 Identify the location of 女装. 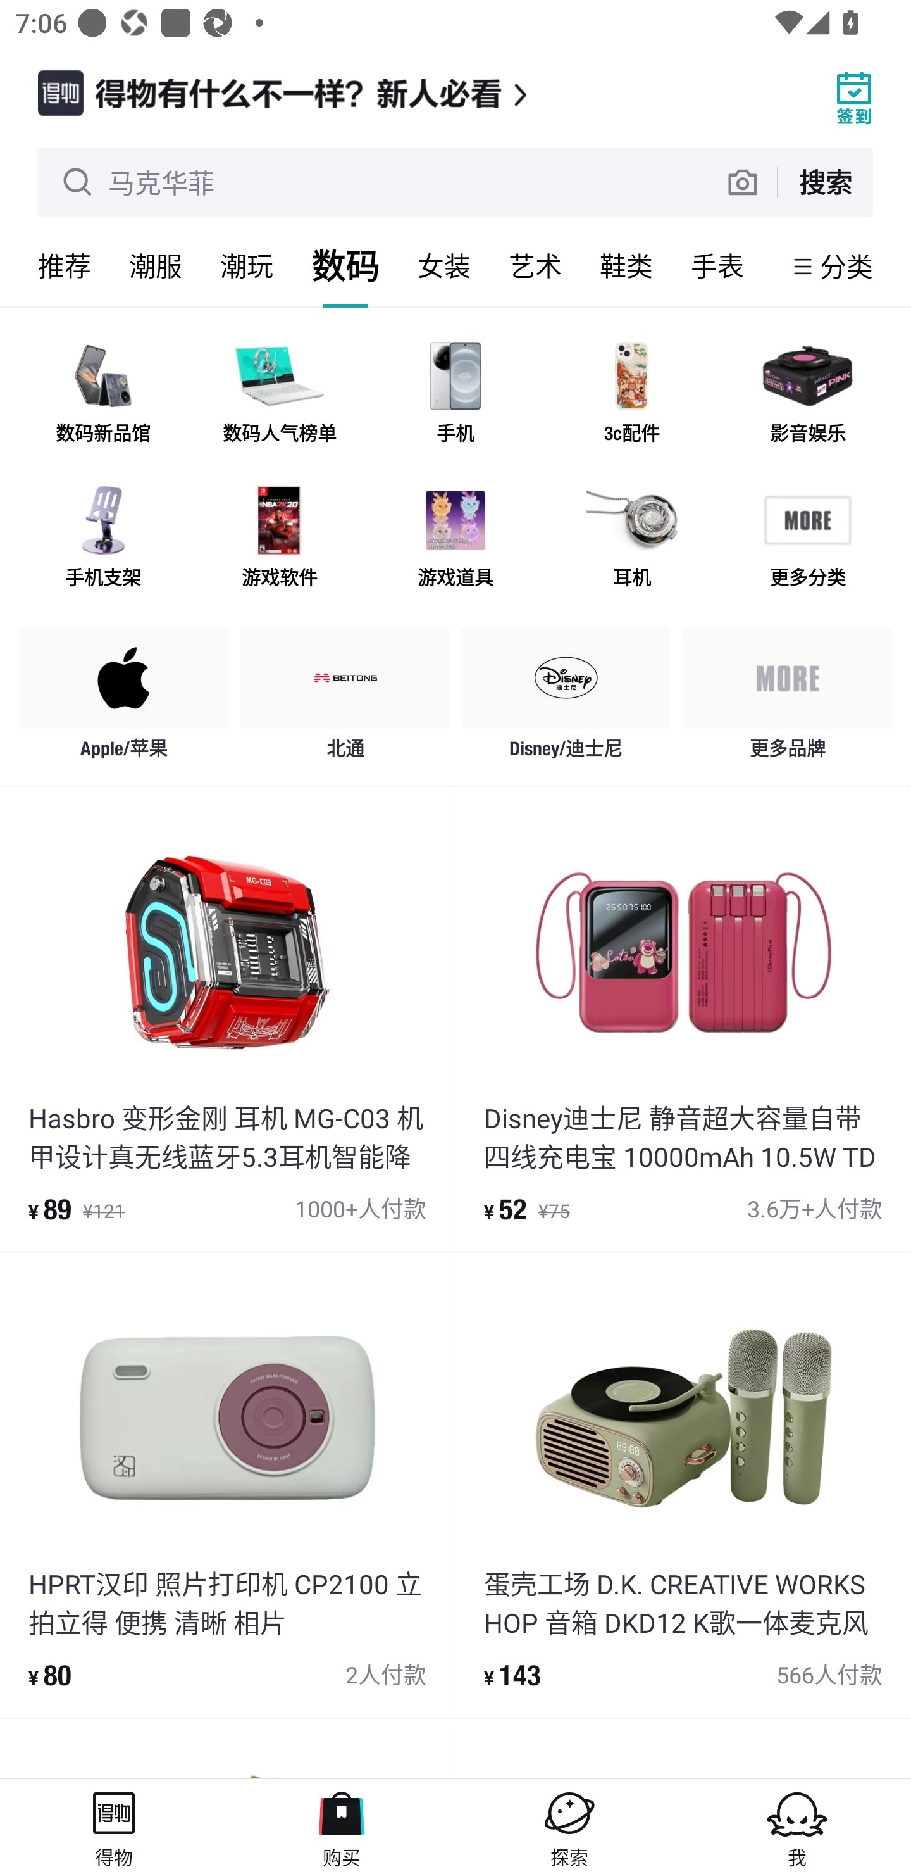
(444, 266).